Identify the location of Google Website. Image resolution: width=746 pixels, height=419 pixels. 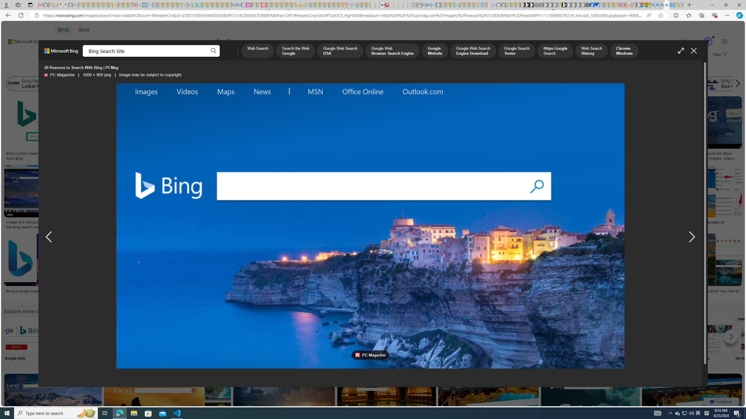
(435, 51).